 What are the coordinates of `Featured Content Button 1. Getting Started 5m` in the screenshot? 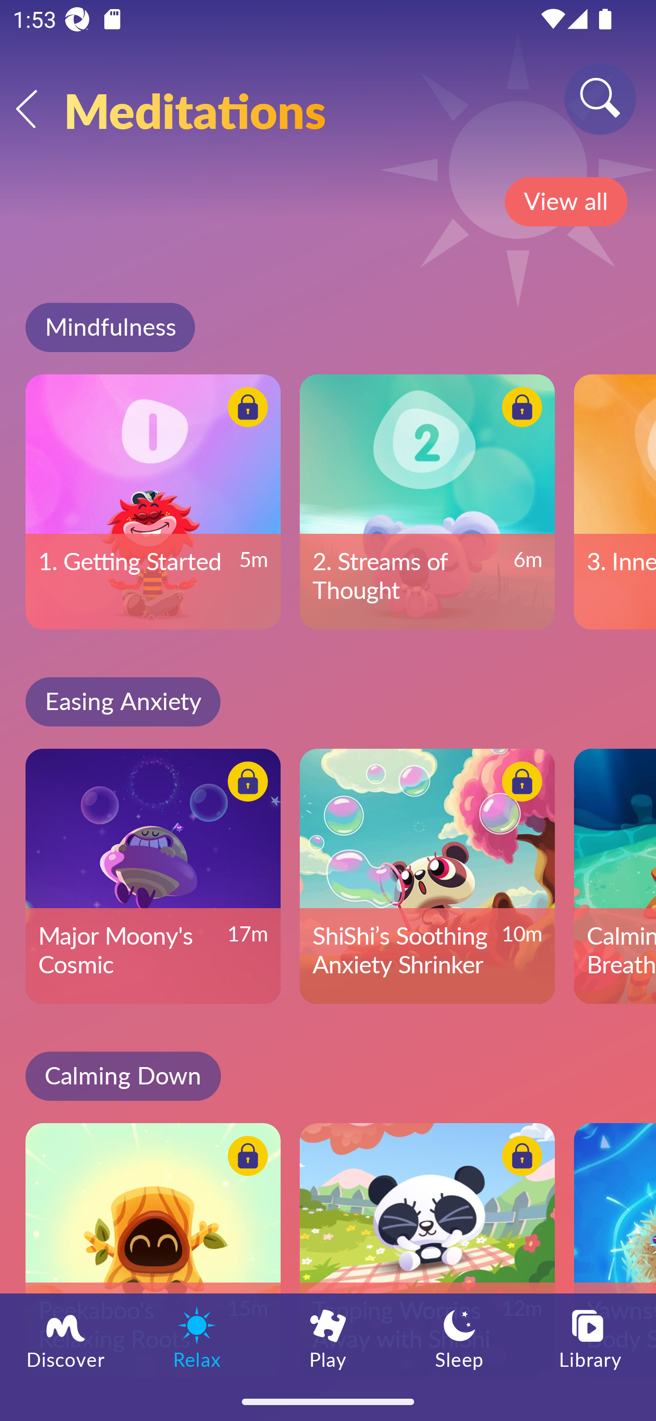 It's located at (153, 501).